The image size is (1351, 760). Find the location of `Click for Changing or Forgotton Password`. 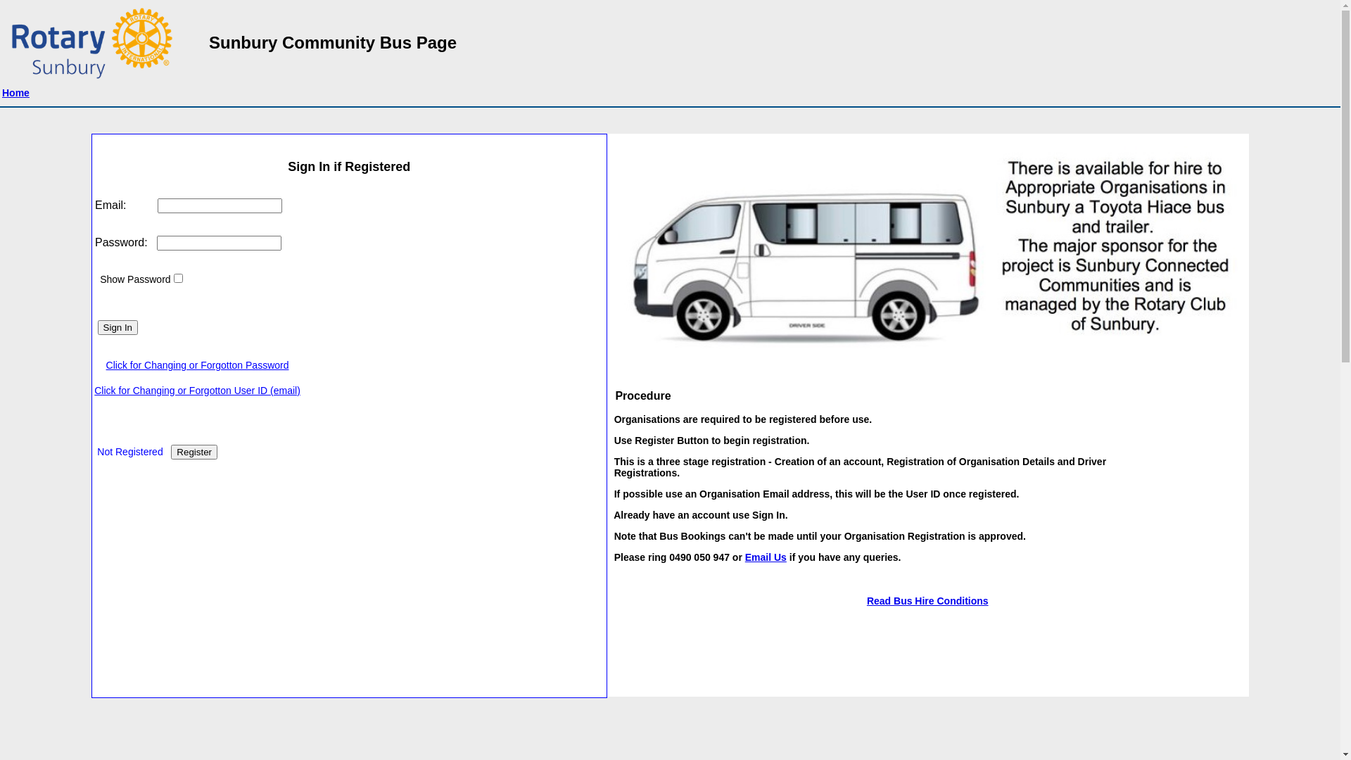

Click for Changing or Forgotton Password is located at coordinates (198, 365).